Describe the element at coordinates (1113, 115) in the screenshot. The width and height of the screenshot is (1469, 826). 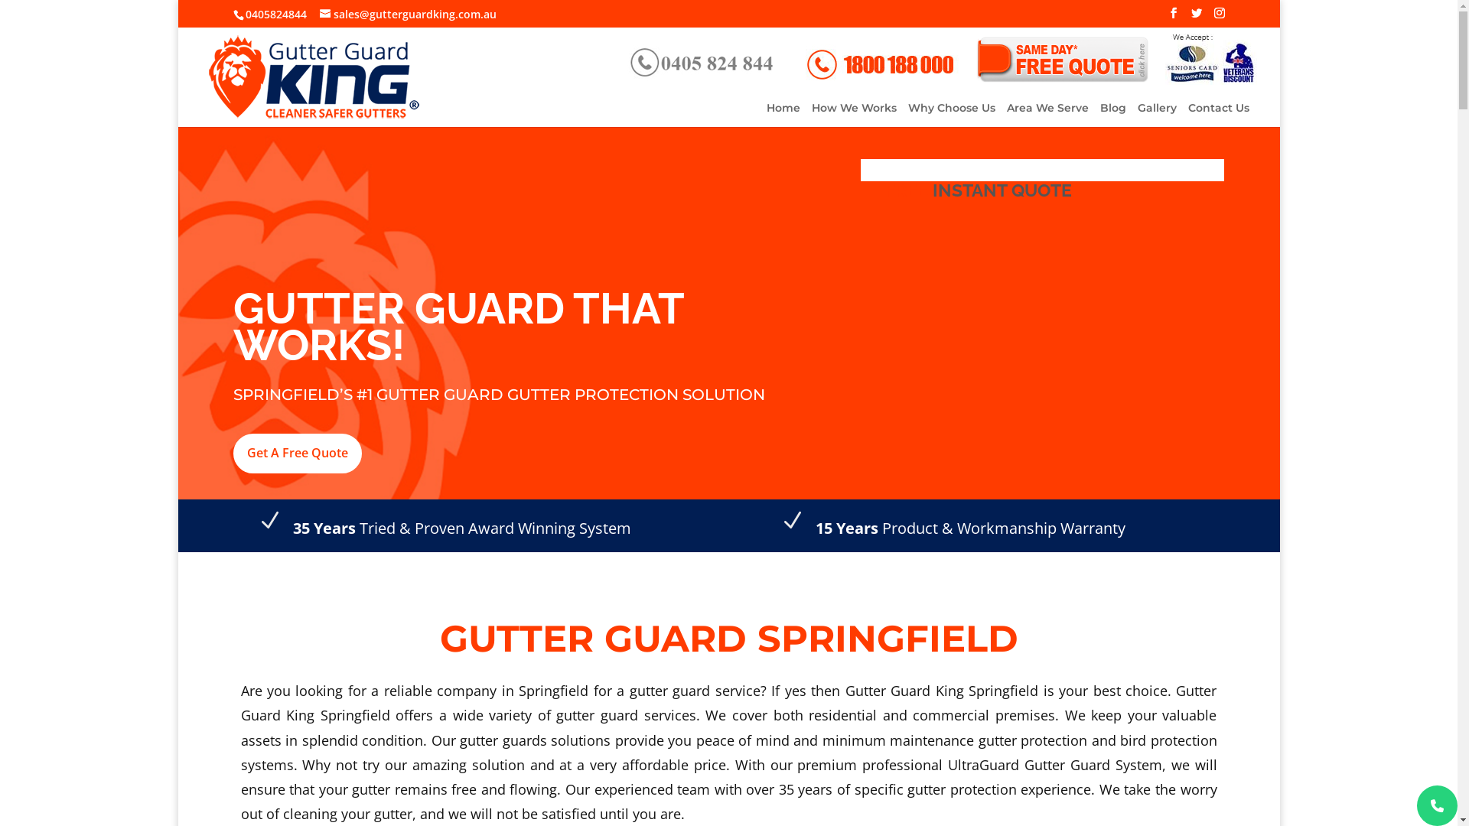
I see `Blog` at that location.